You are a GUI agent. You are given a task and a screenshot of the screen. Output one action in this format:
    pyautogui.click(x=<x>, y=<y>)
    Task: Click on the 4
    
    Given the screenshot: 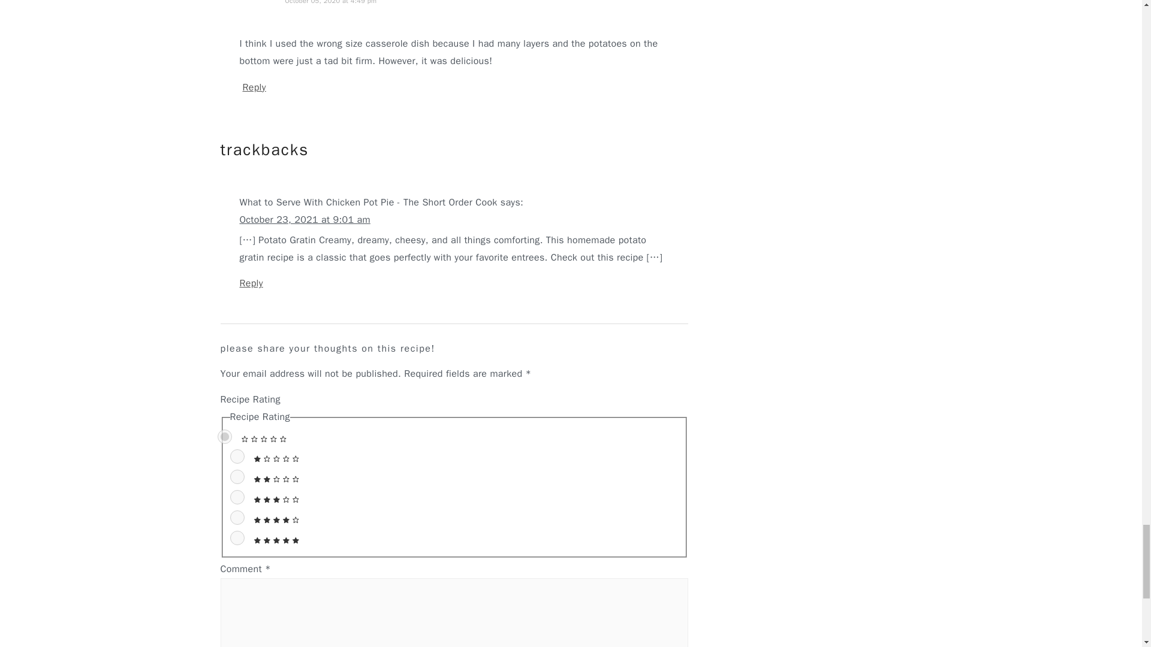 What is the action you would take?
    pyautogui.click(x=237, y=518)
    